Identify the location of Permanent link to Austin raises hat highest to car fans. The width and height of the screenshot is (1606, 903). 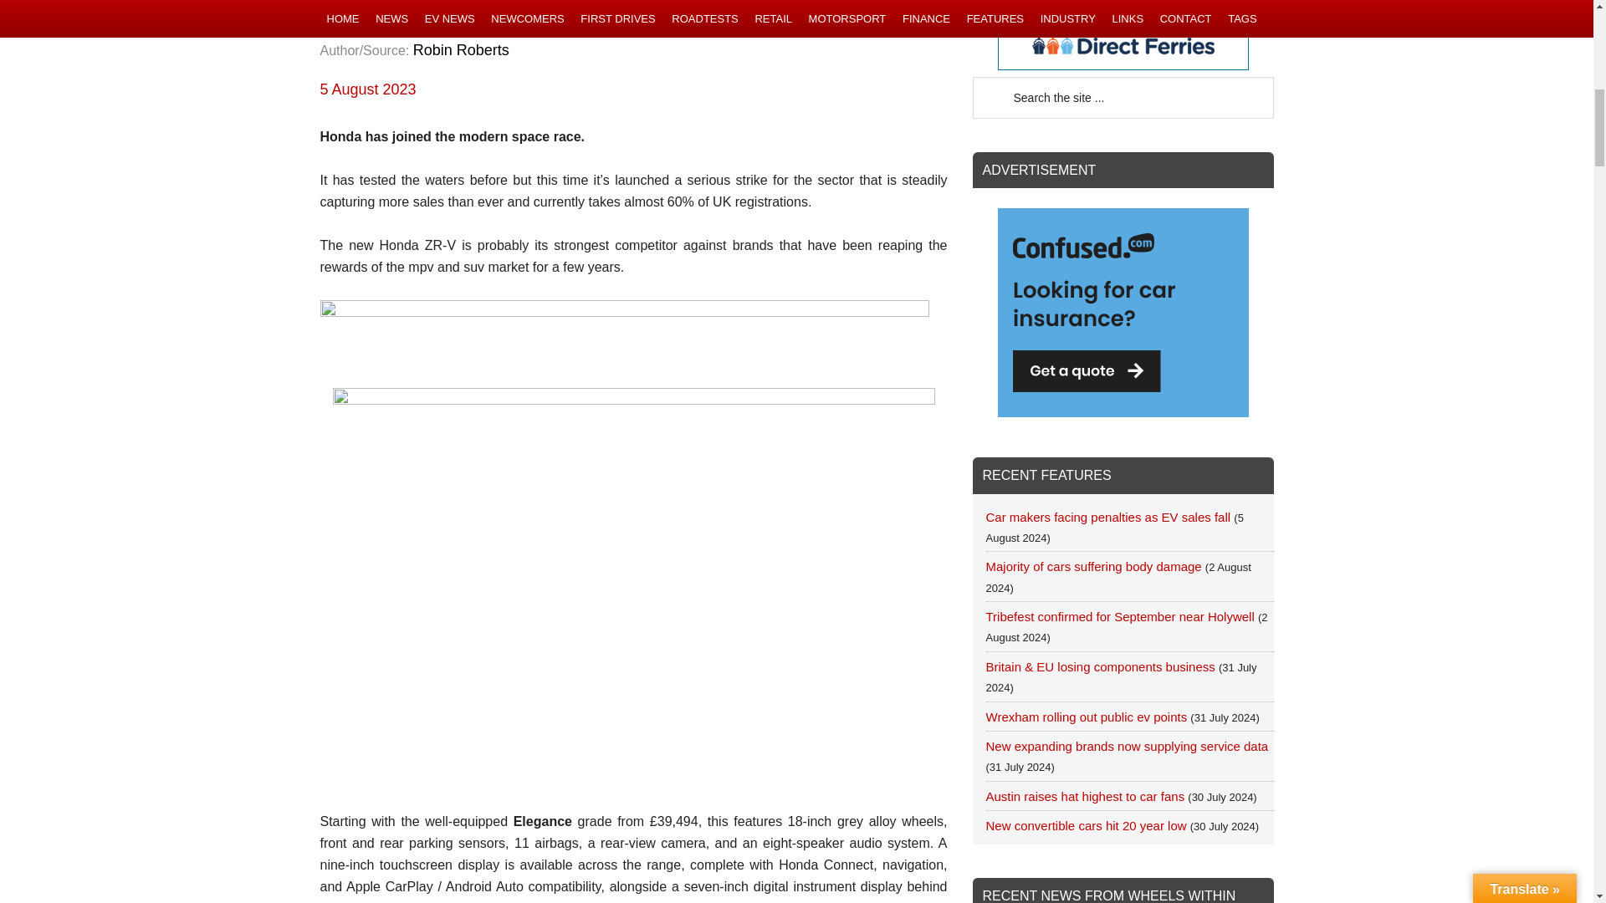
(1085, 796).